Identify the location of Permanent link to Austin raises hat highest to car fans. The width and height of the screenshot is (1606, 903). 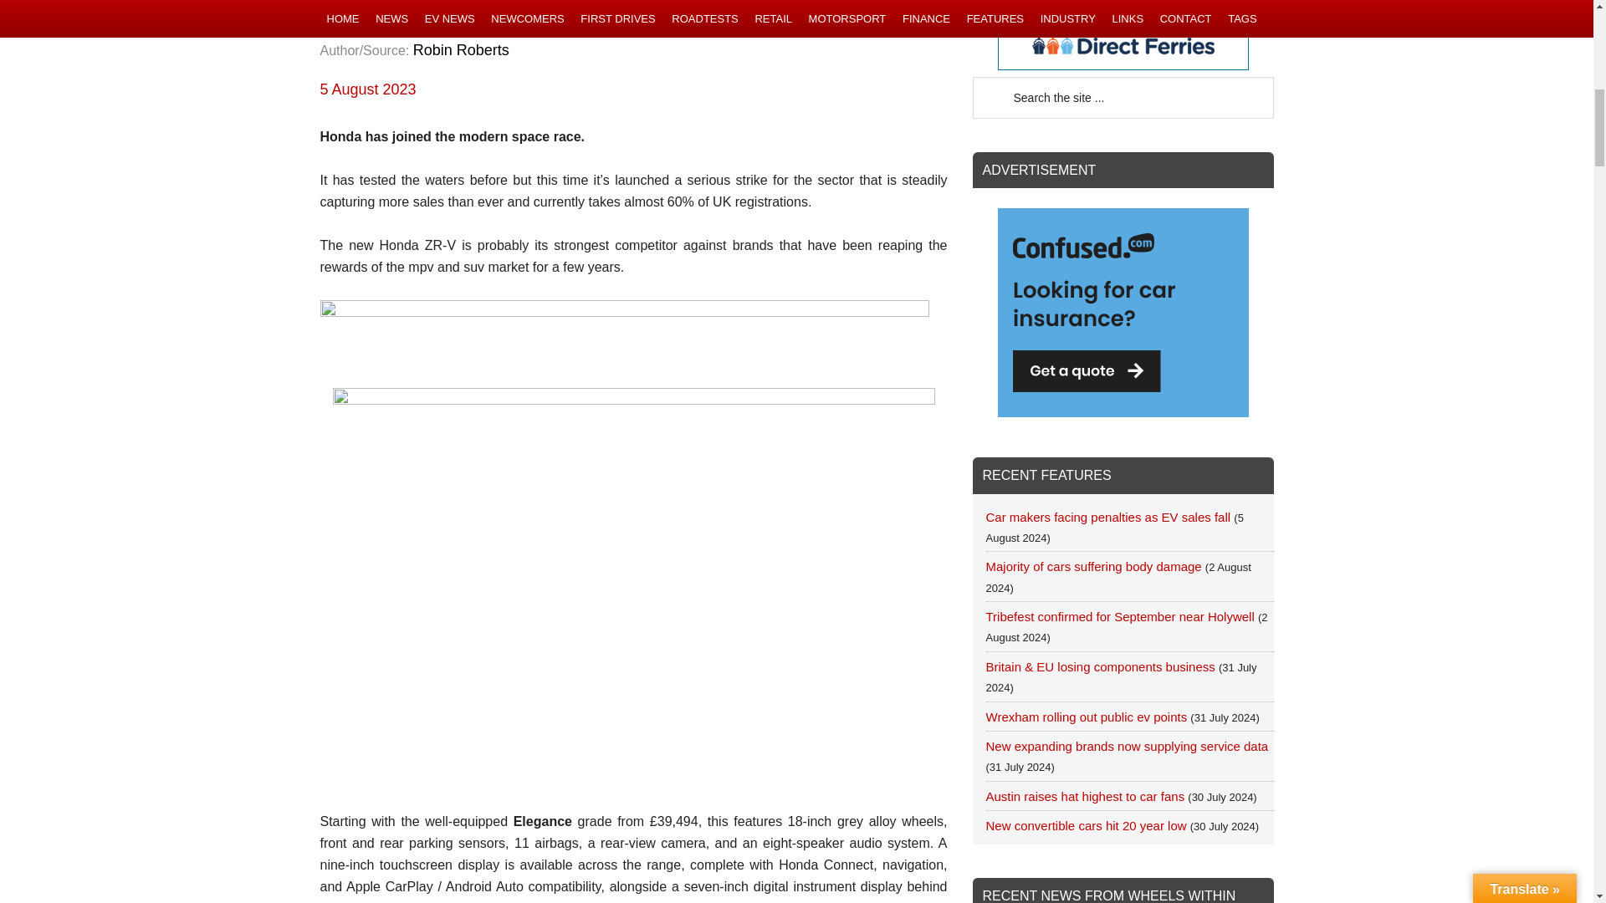
(1085, 796).